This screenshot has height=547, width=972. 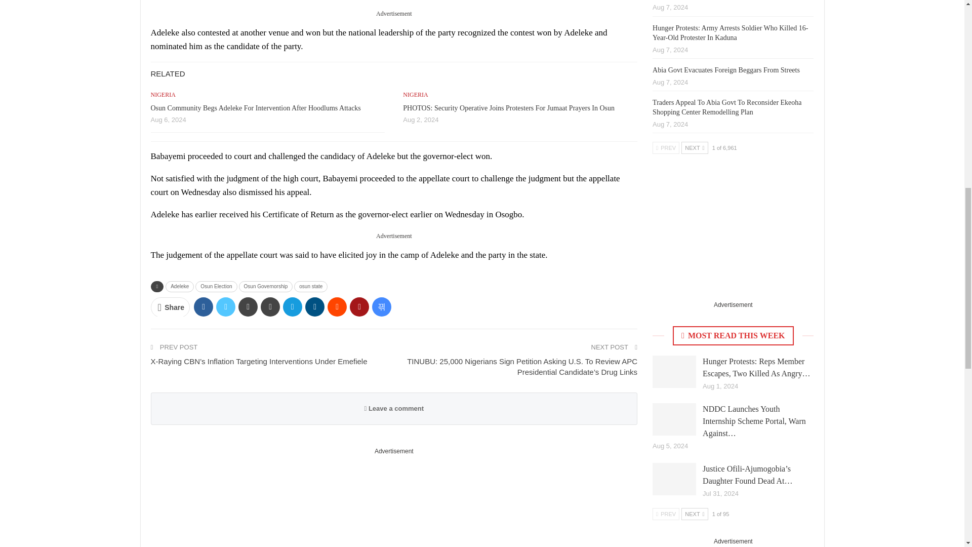 What do you see at coordinates (694, 514) in the screenshot?
I see `Next` at bounding box center [694, 514].